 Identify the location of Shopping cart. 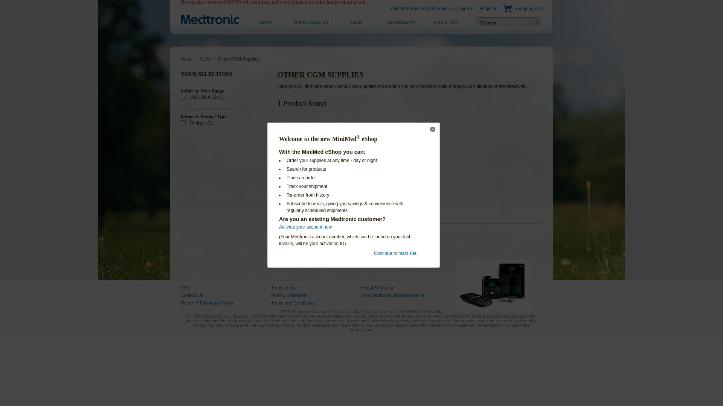
(523, 9).